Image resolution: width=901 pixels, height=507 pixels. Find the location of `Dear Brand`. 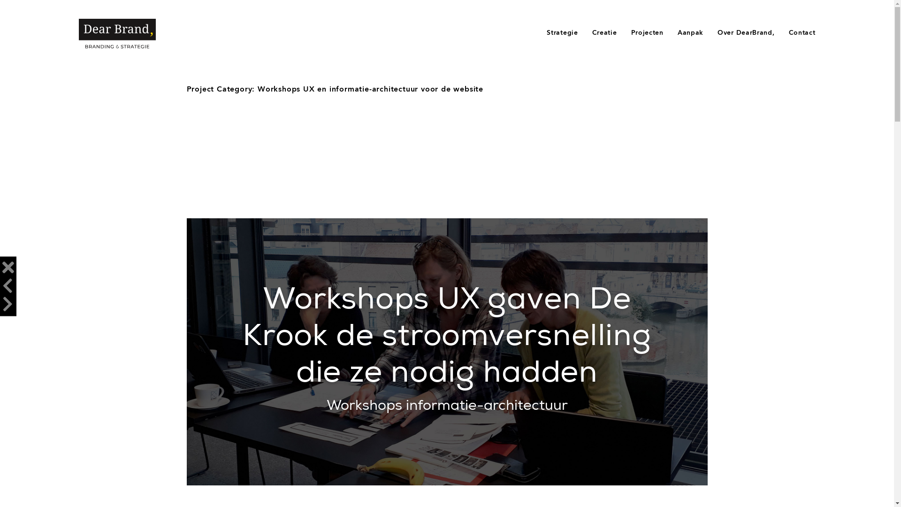

Dear Brand is located at coordinates (117, 34).